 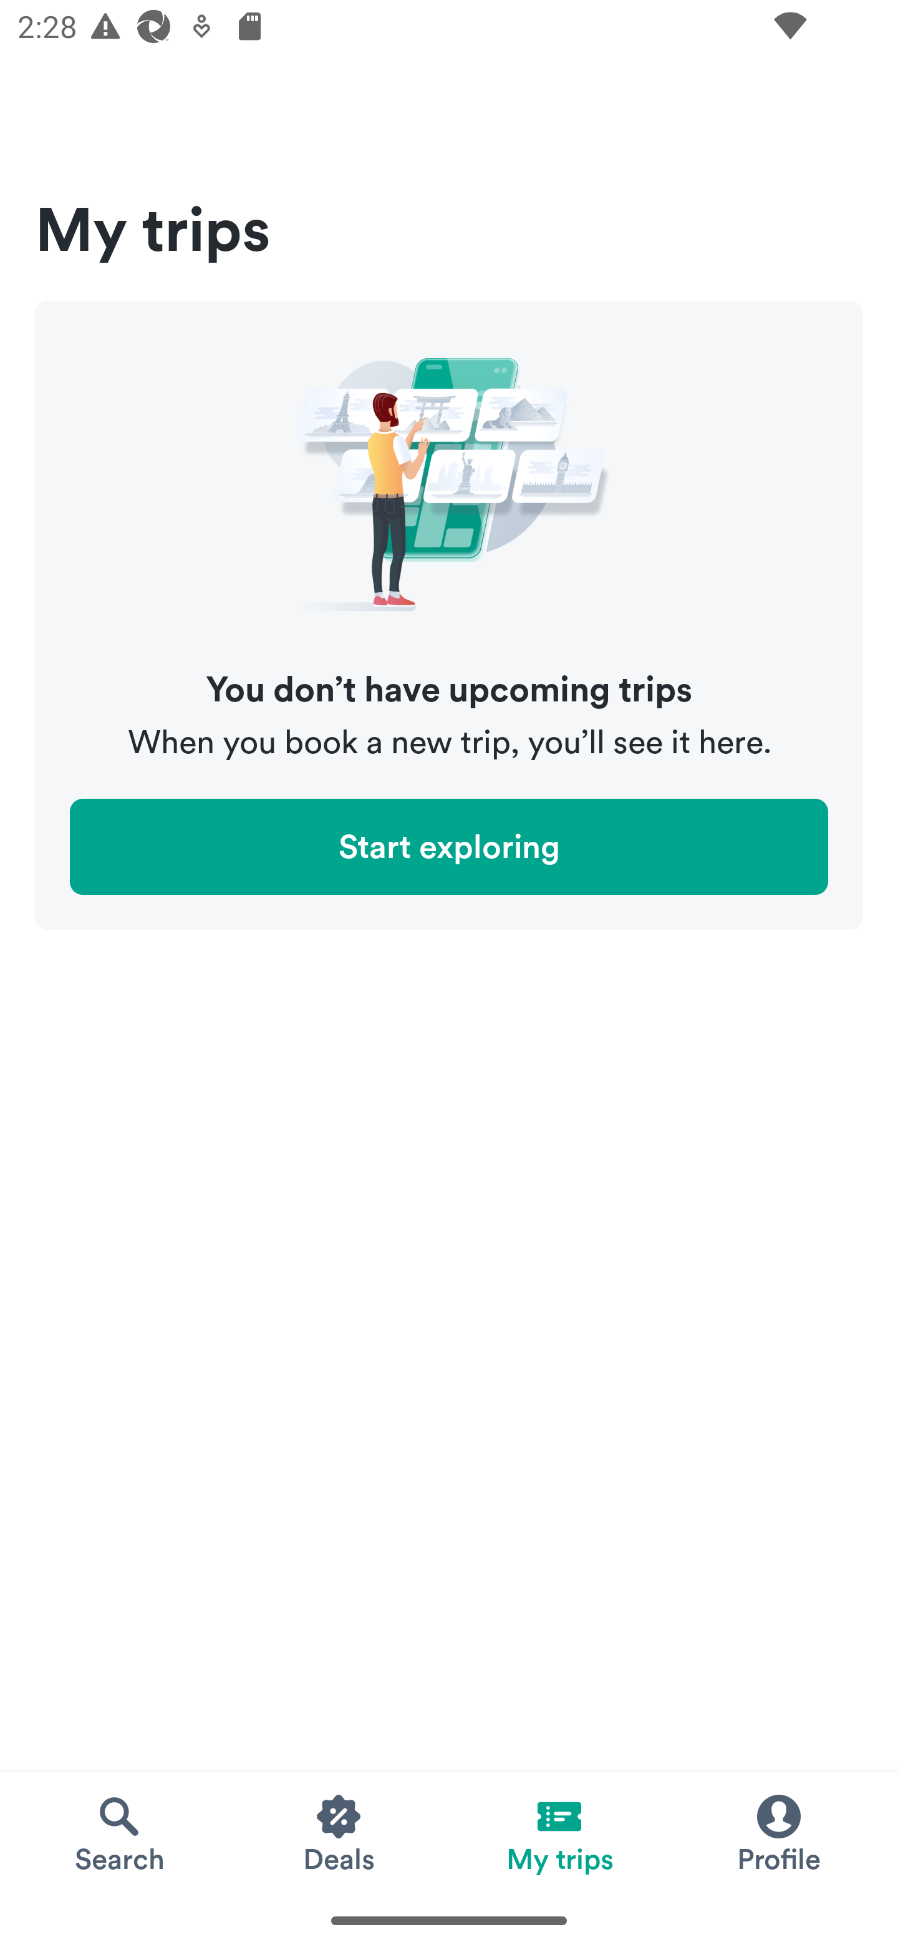 I want to click on Start exploring, so click(x=449, y=846).